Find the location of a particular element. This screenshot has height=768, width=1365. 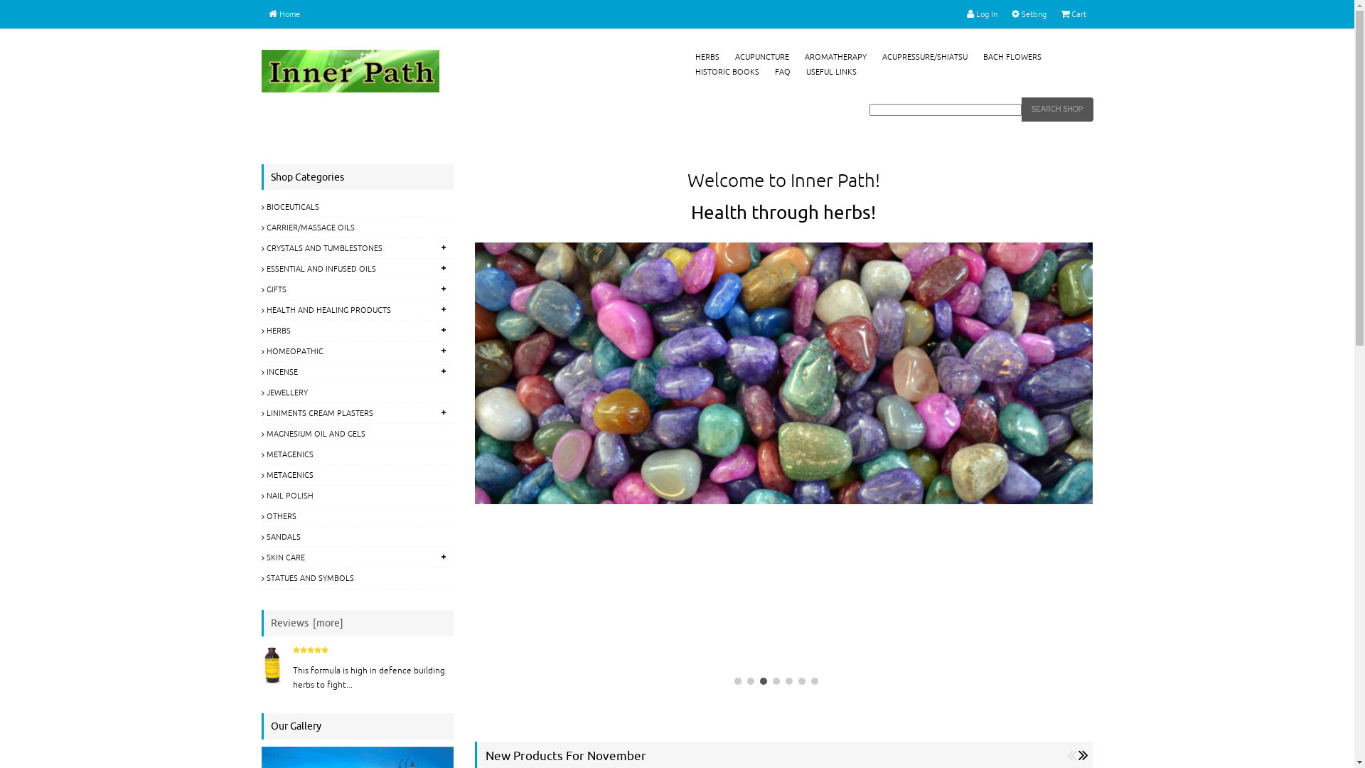

ACUPRESSURE/SHIATSU is located at coordinates (924, 57).